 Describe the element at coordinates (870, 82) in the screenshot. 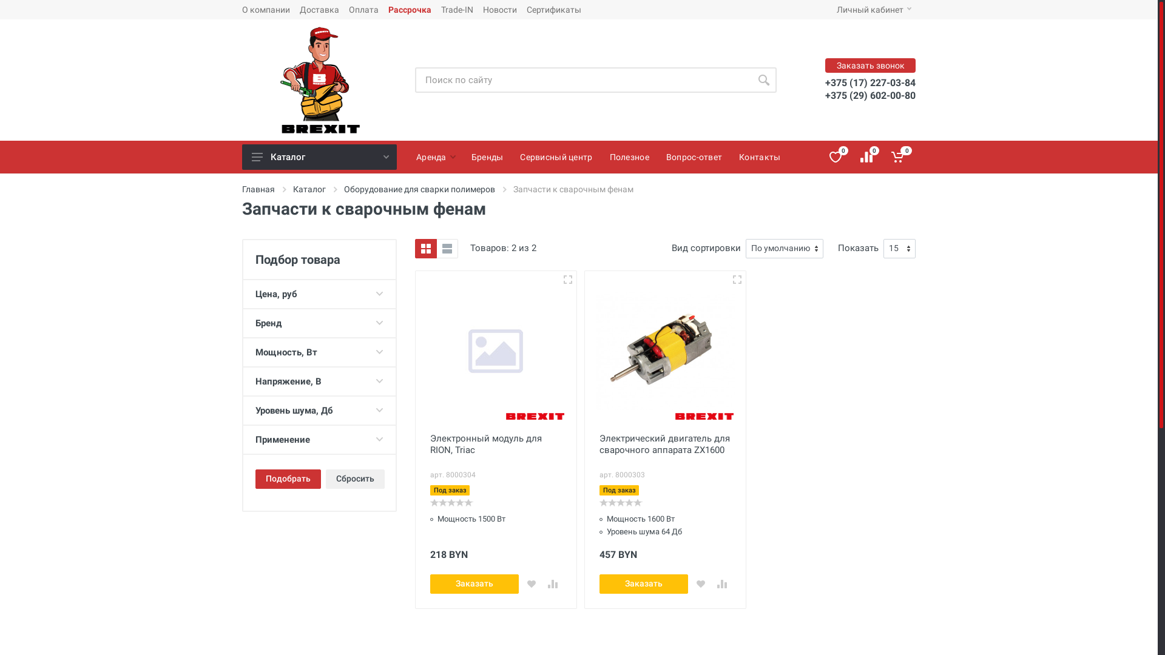

I see `+375 (17) 227-03-84` at that location.